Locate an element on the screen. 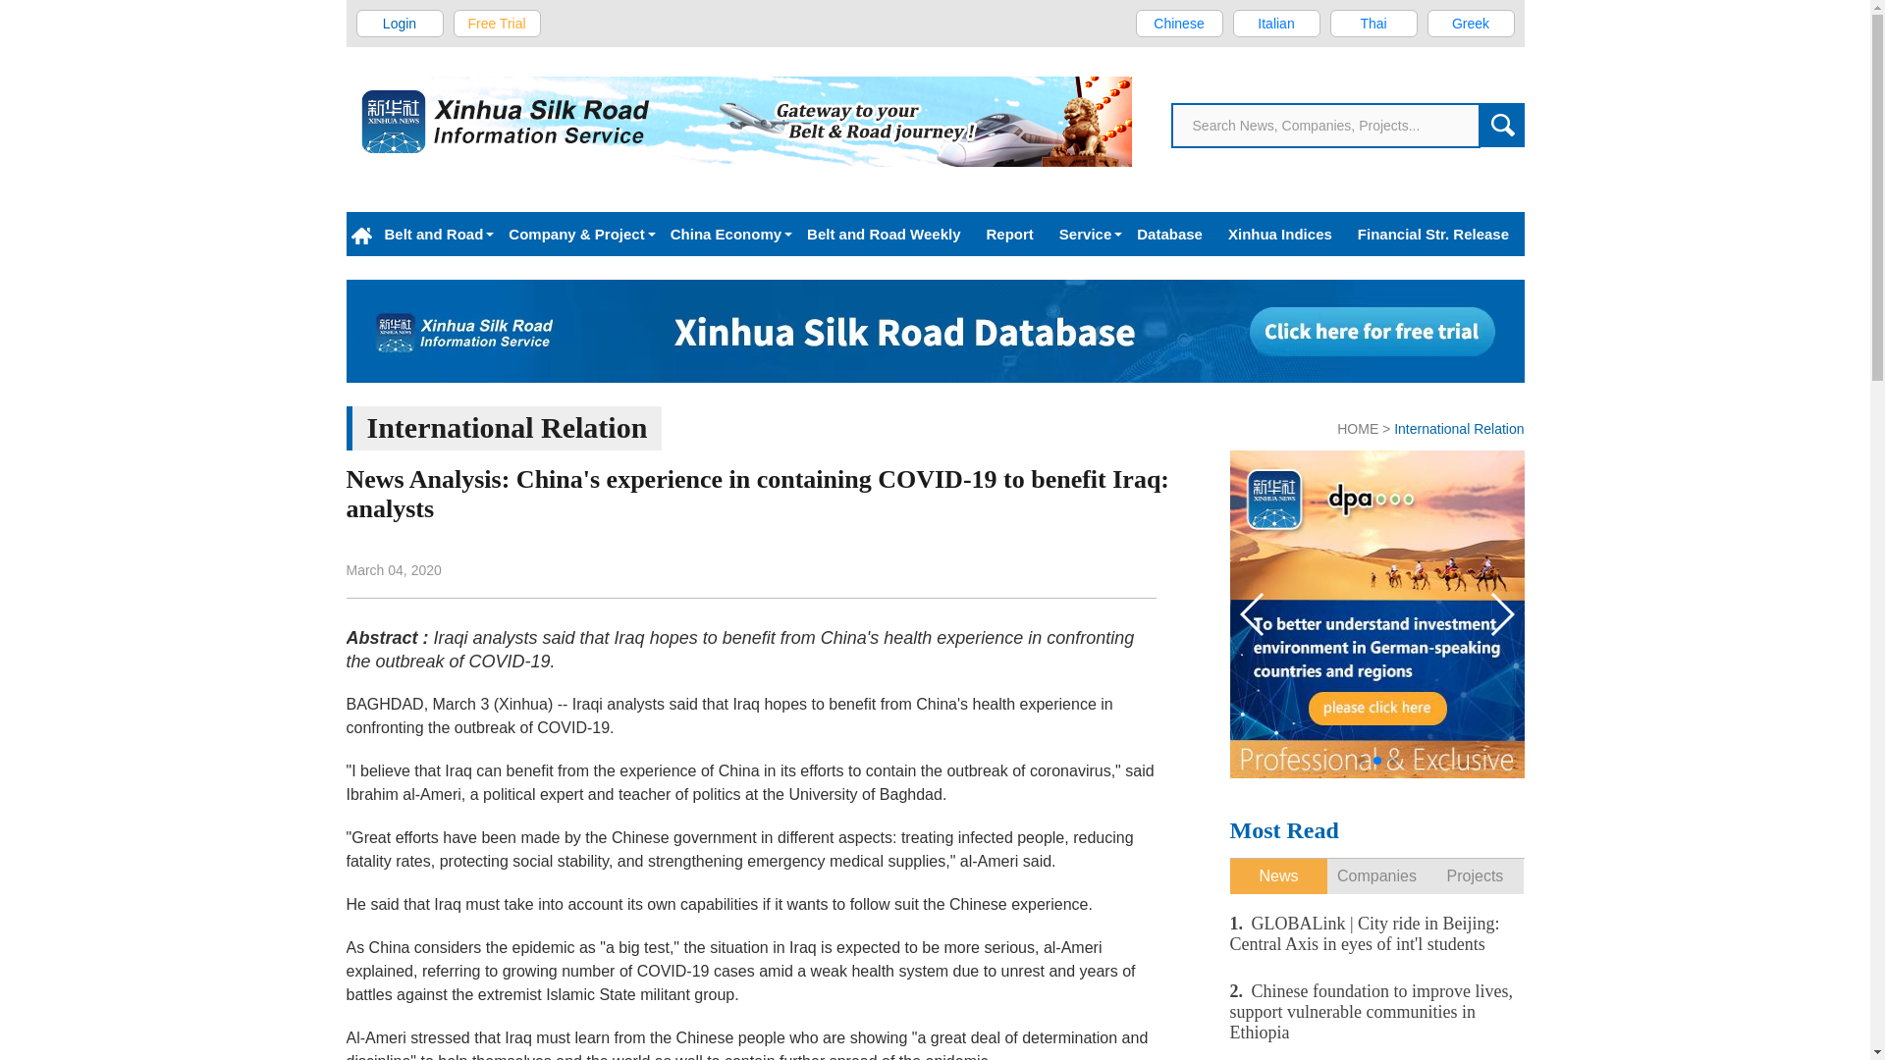 This screenshot has height=1060, width=1885. Free Trial is located at coordinates (497, 23).